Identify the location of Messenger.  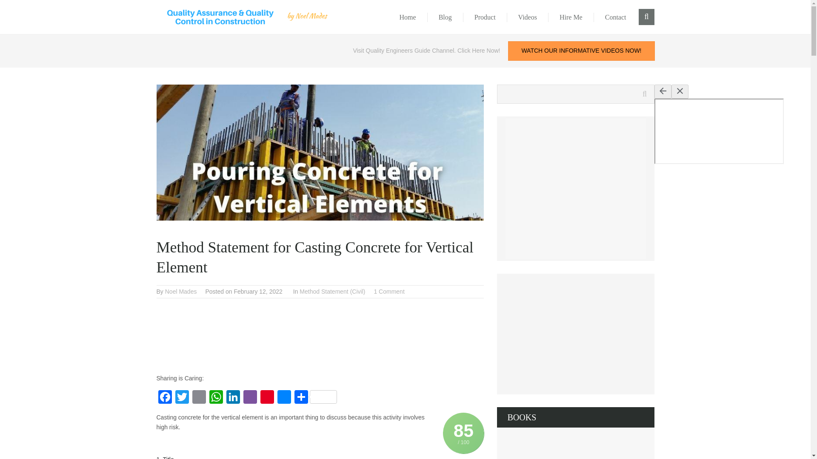
(284, 398).